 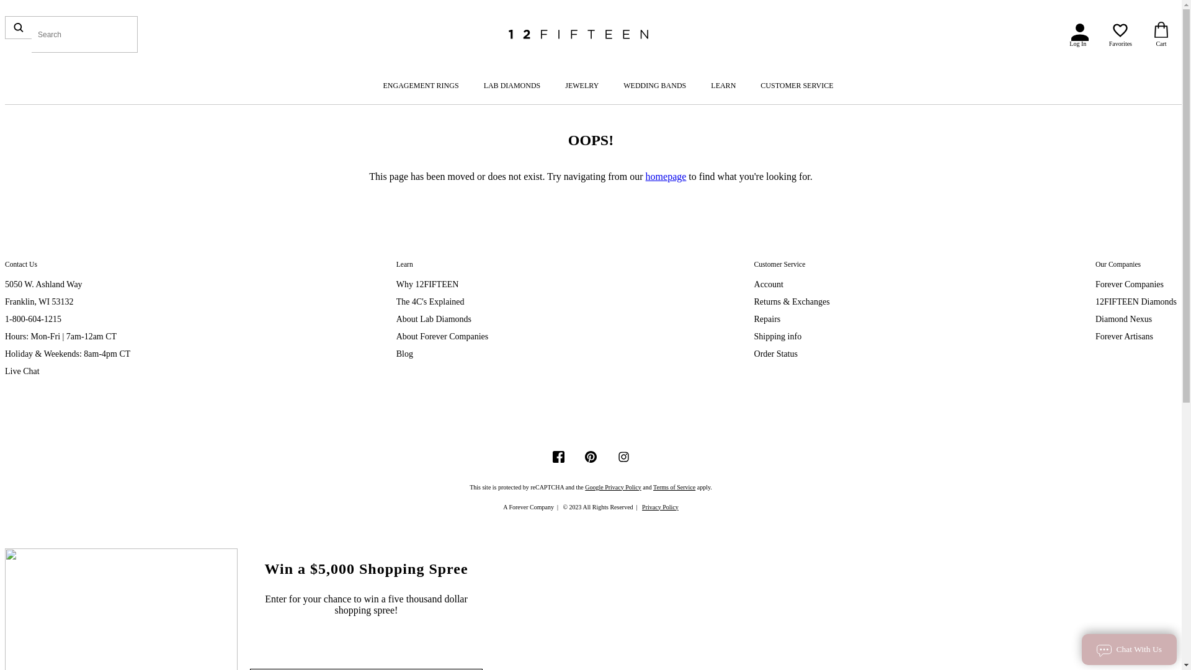 I want to click on Order Status, so click(x=776, y=354).